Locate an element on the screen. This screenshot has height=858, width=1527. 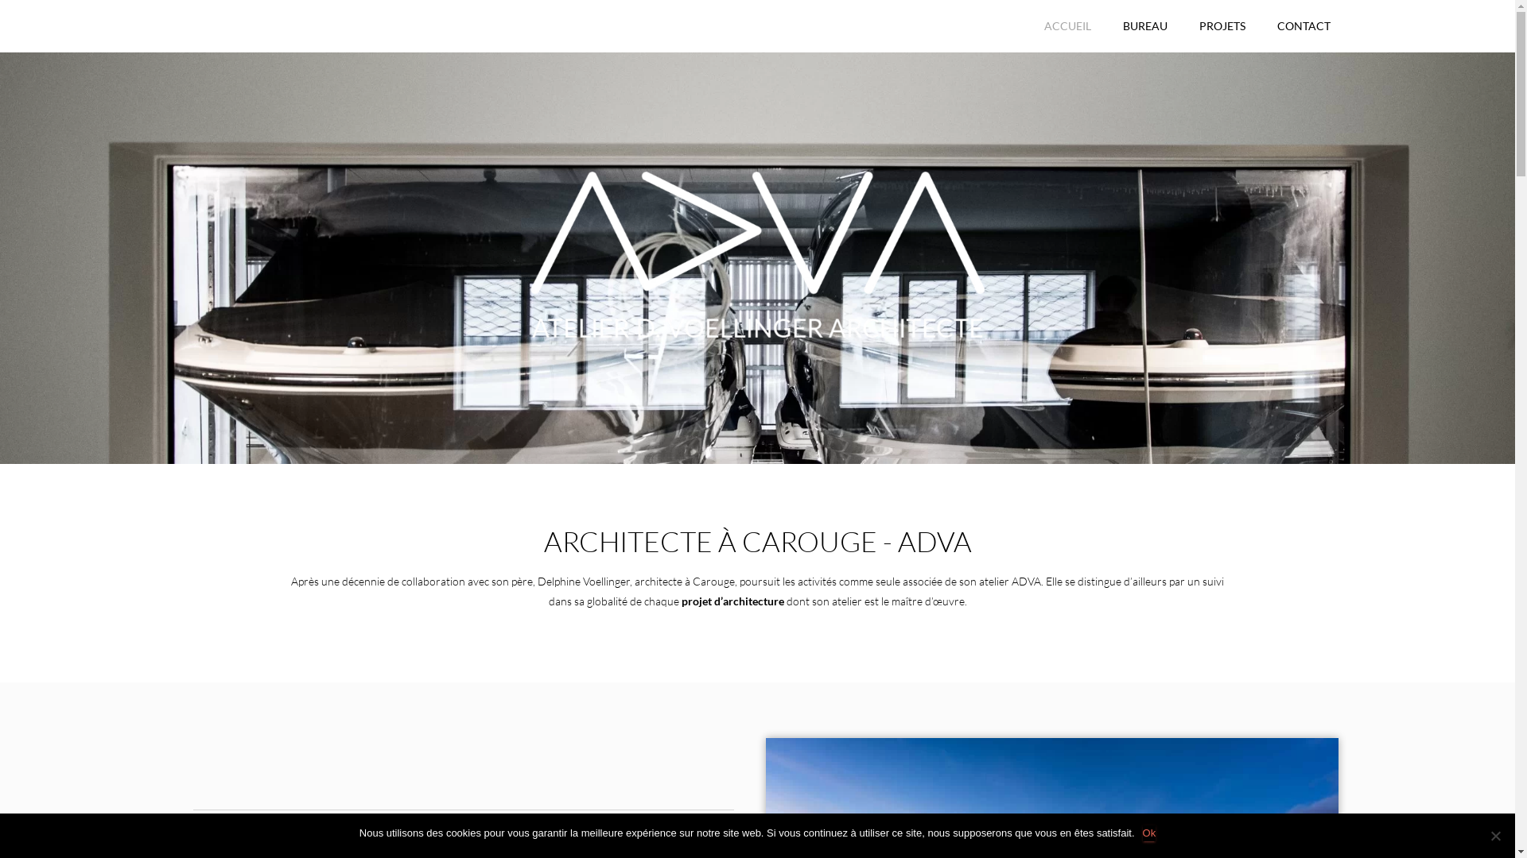
Ok is located at coordinates (1150, 833).